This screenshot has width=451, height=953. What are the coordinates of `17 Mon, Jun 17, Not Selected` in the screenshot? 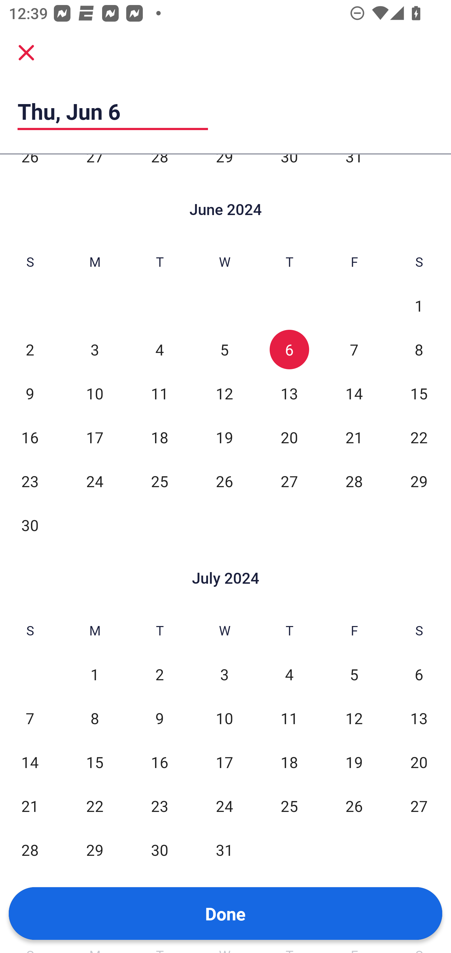 It's located at (95, 437).